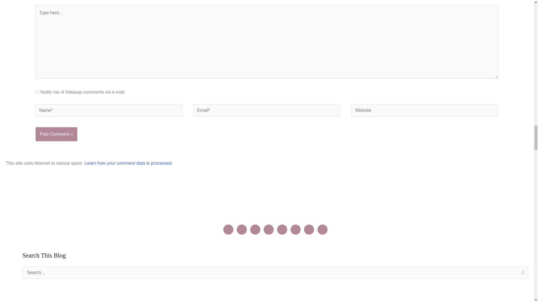 This screenshot has width=538, height=302. Describe the element at coordinates (37, 92) in the screenshot. I see `subscribe` at that location.